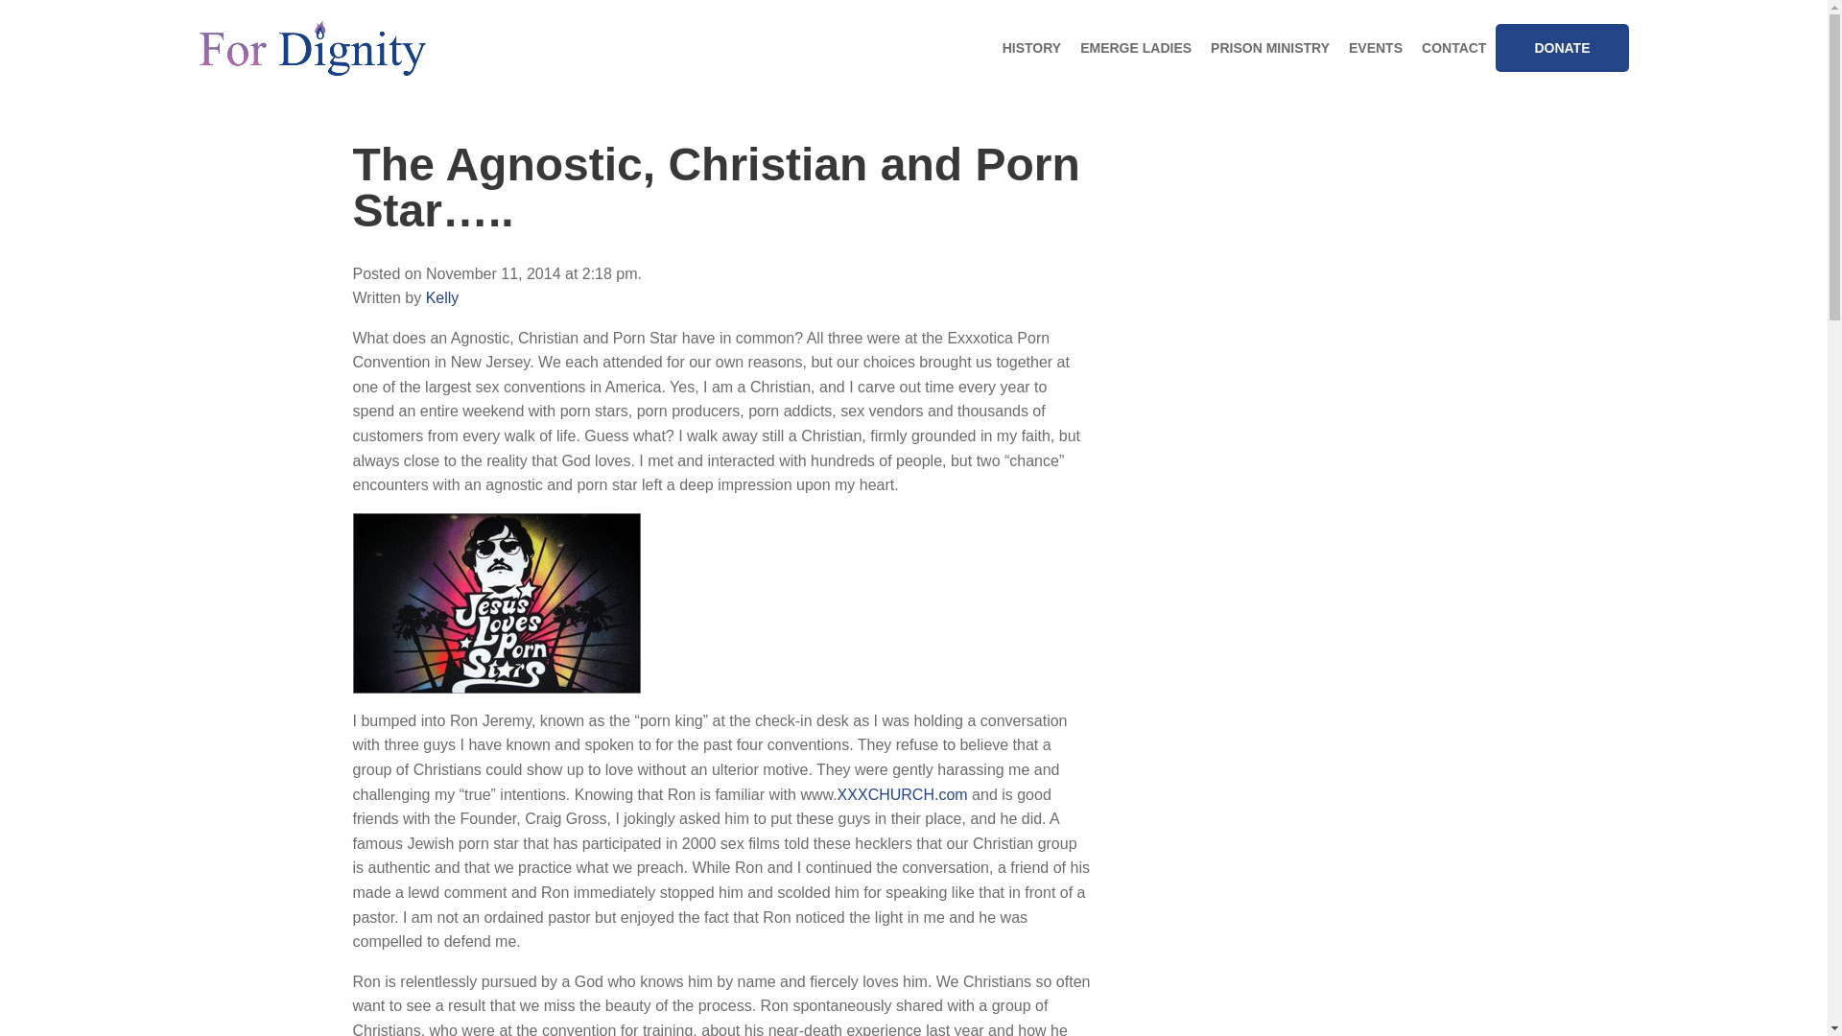  What do you see at coordinates (1135, 48) in the screenshot?
I see `EMERGE LADIES` at bounding box center [1135, 48].